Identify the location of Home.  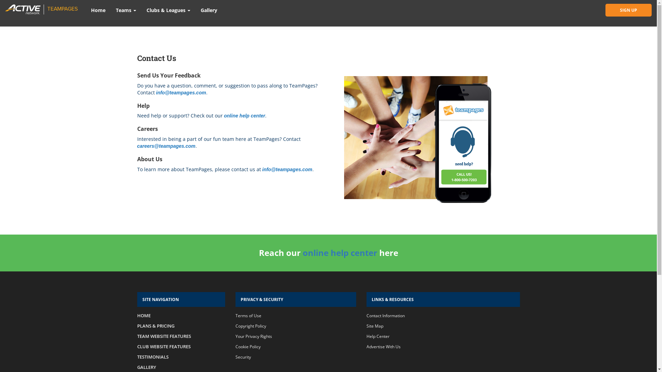
(102, 12).